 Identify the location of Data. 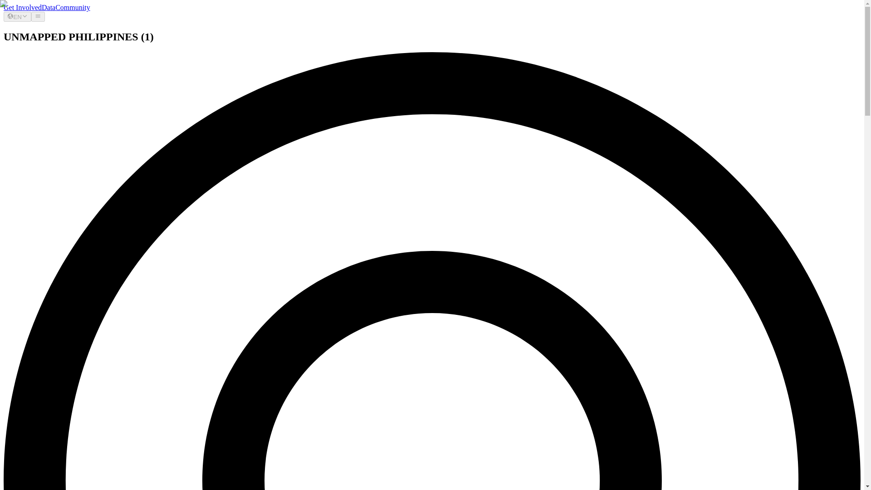
(49, 7).